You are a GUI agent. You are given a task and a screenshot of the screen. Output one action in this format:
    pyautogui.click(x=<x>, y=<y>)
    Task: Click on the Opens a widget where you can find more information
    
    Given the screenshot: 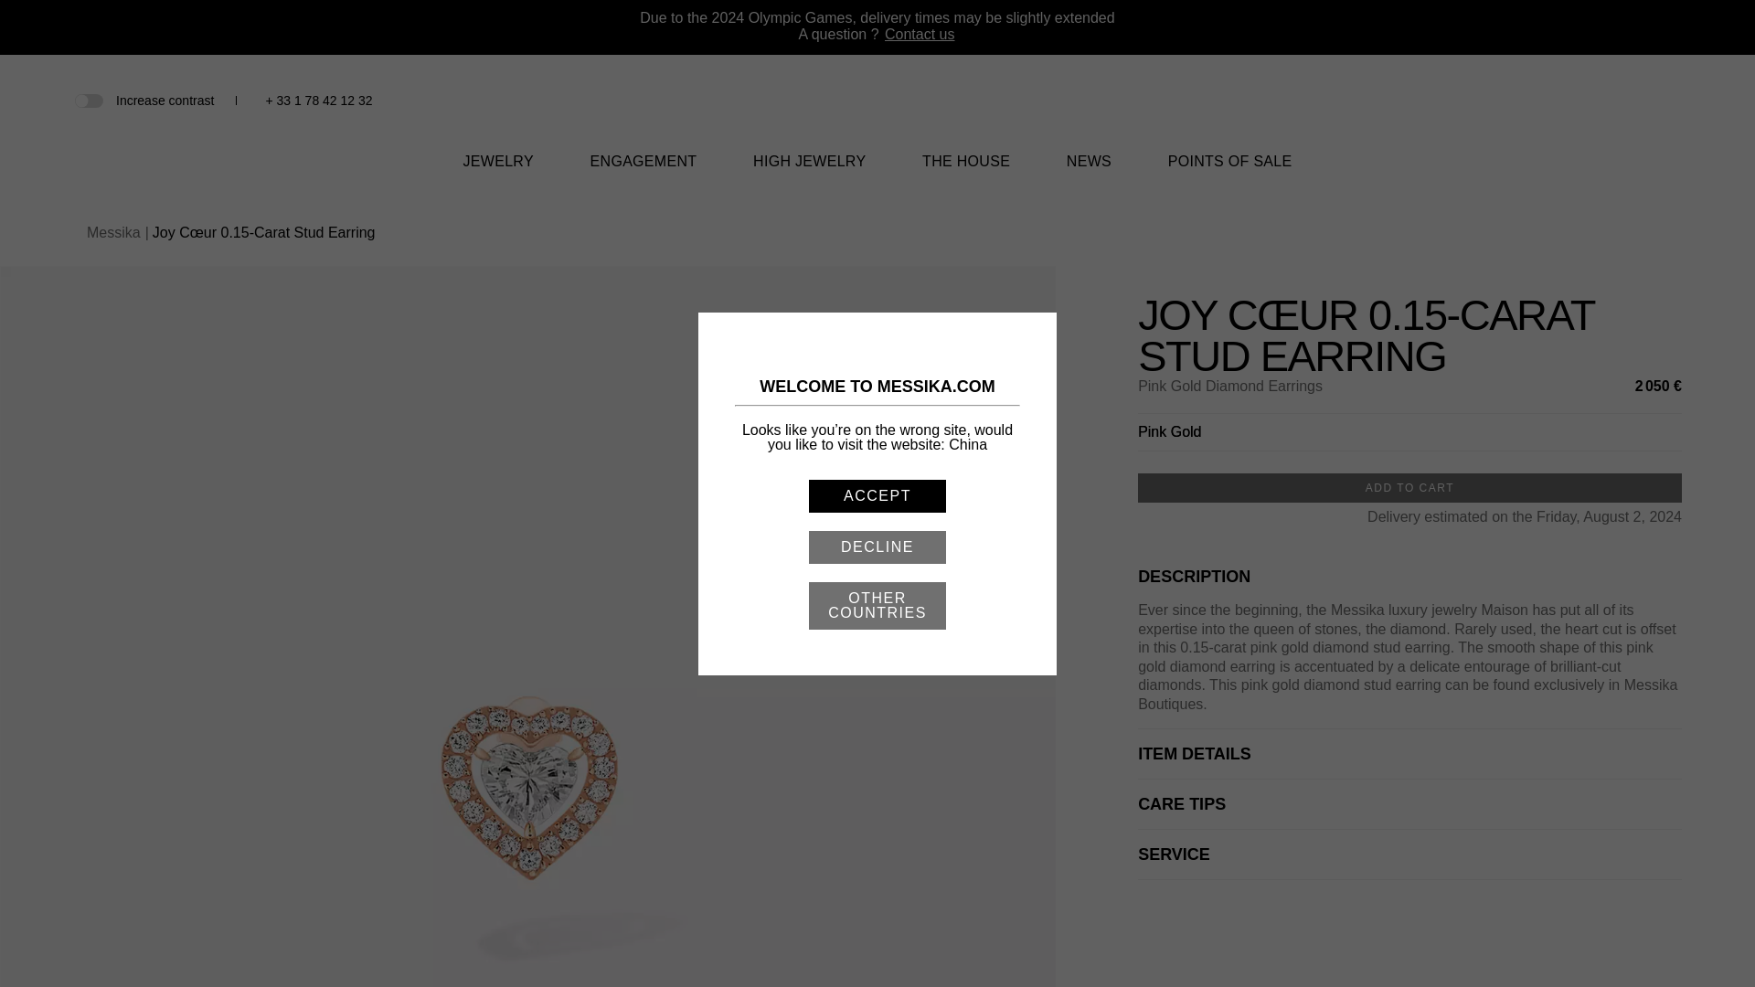 What is the action you would take?
    pyautogui.click(x=1686, y=954)
    